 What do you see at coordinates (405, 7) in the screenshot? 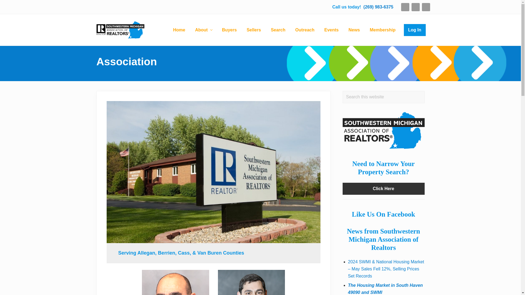
I see `Email` at bounding box center [405, 7].